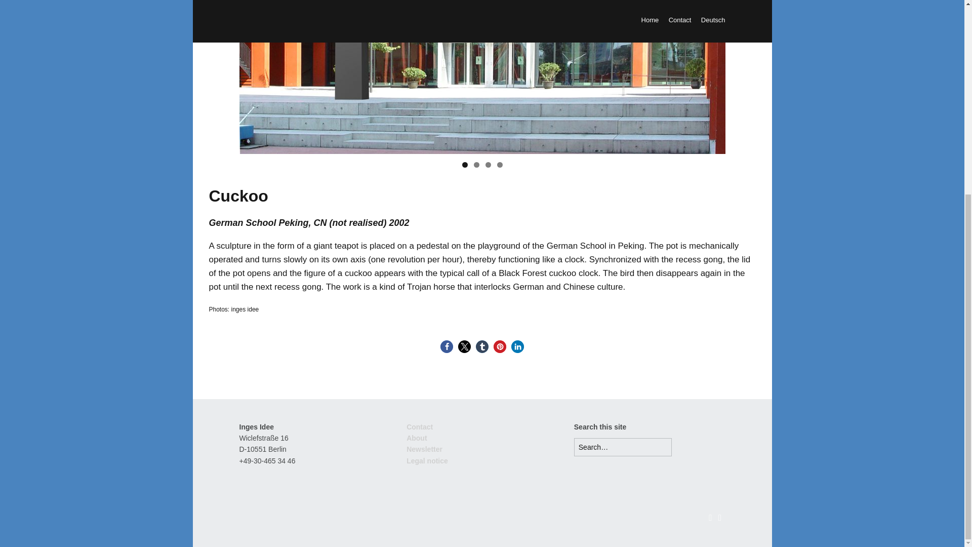 Image resolution: width=972 pixels, height=547 pixels. Describe the element at coordinates (465, 164) in the screenshot. I see `1` at that location.